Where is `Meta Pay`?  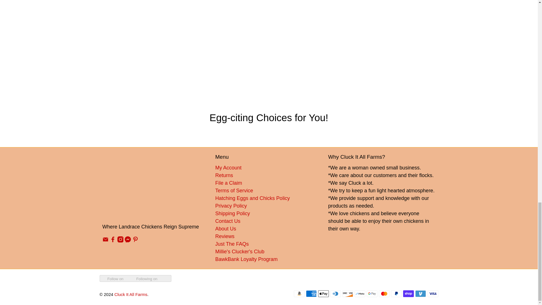 Meta Pay is located at coordinates (360, 294).